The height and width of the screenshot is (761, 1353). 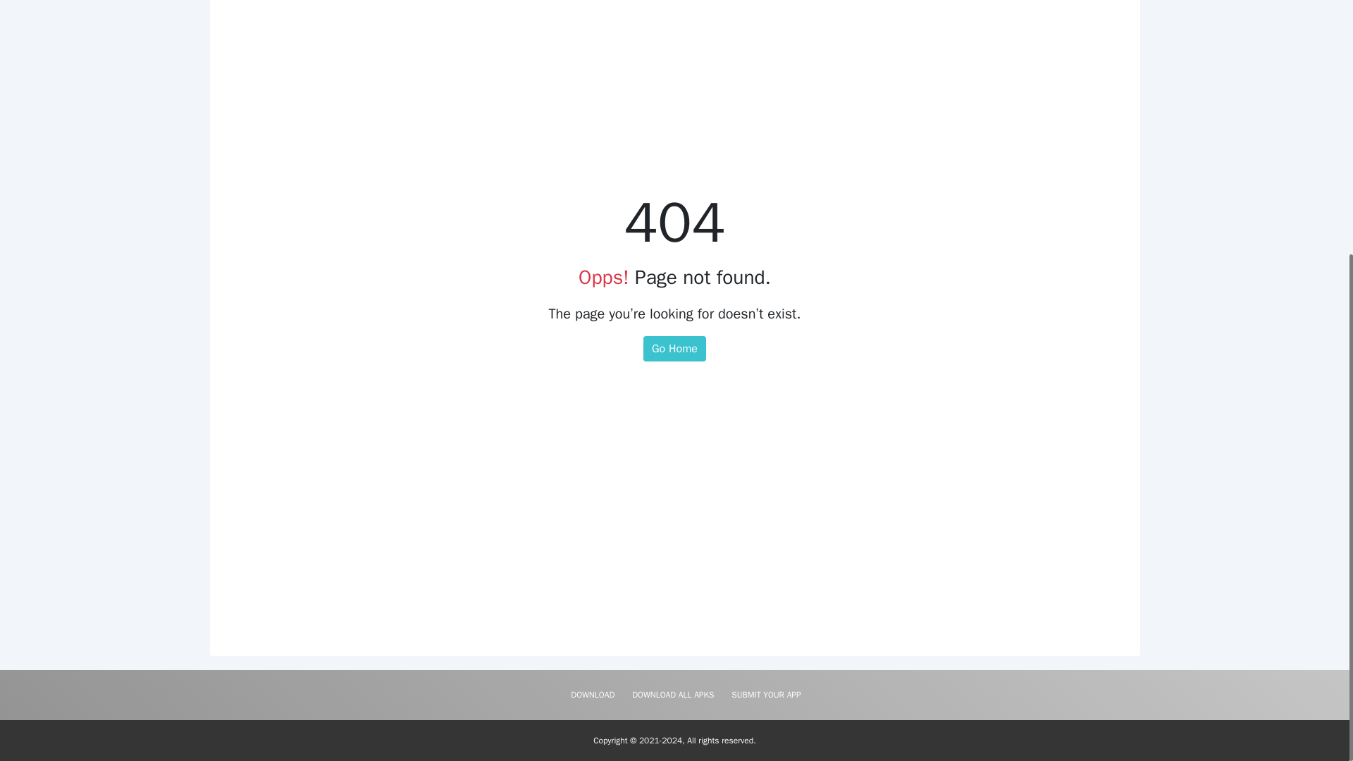 What do you see at coordinates (765, 694) in the screenshot?
I see `SUBMIT YOUR APP` at bounding box center [765, 694].